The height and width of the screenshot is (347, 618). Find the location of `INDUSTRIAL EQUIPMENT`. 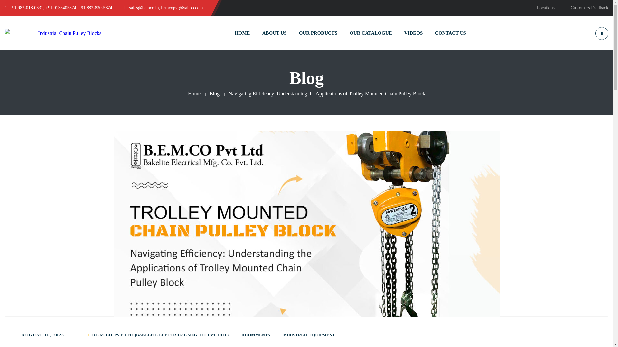

INDUSTRIAL EQUIPMENT is located at coordinates (308, 335).